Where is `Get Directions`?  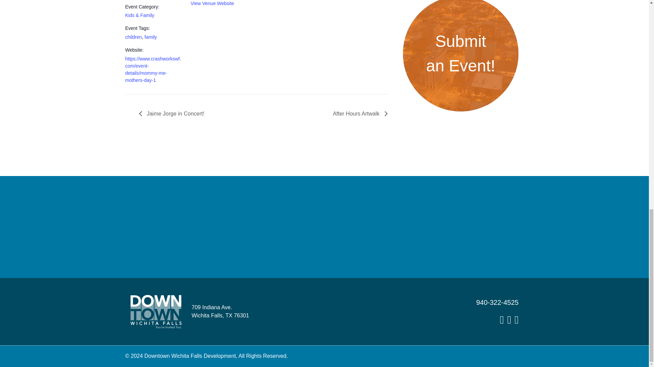 Get Directions is located at coordinates (220, 311).